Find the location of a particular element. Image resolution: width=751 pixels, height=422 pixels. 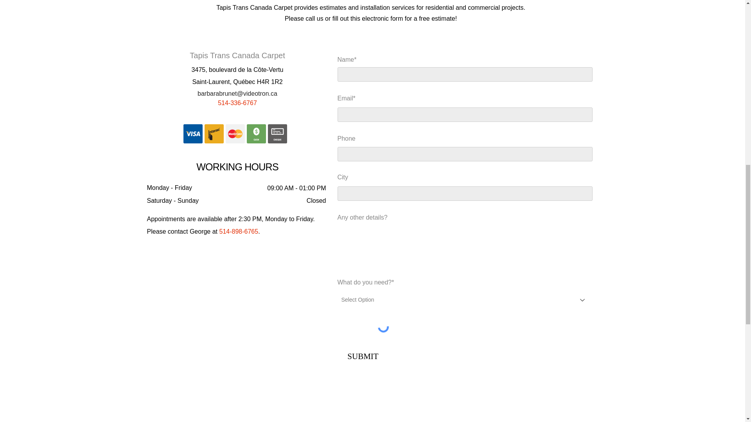

SUBMIT is located at coordinates (363, 356).